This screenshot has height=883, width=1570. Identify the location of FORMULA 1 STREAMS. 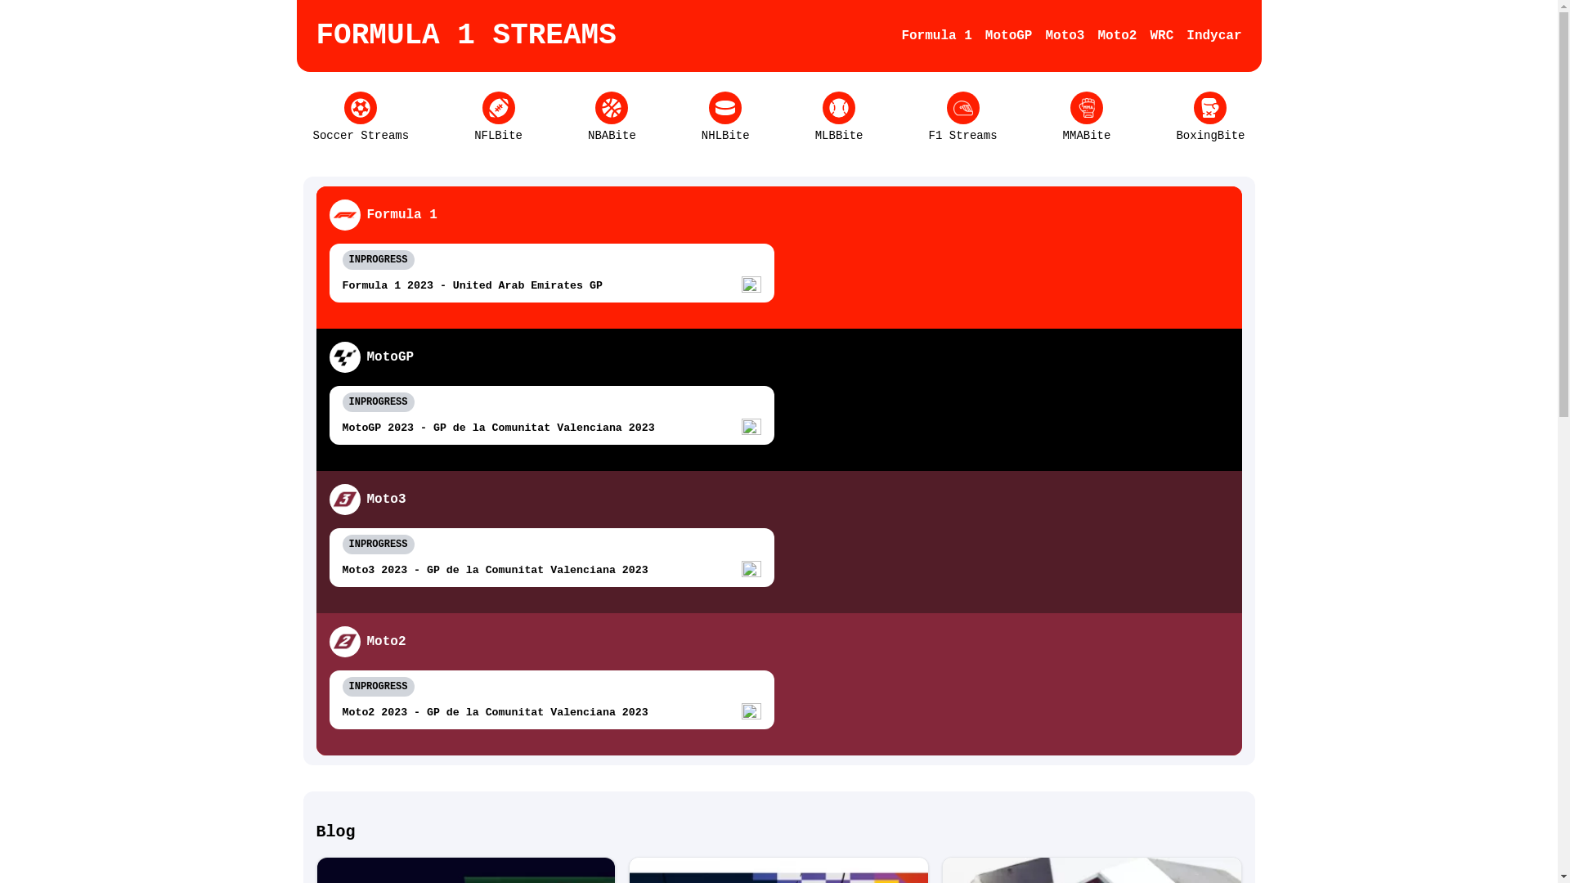
(466, 36).